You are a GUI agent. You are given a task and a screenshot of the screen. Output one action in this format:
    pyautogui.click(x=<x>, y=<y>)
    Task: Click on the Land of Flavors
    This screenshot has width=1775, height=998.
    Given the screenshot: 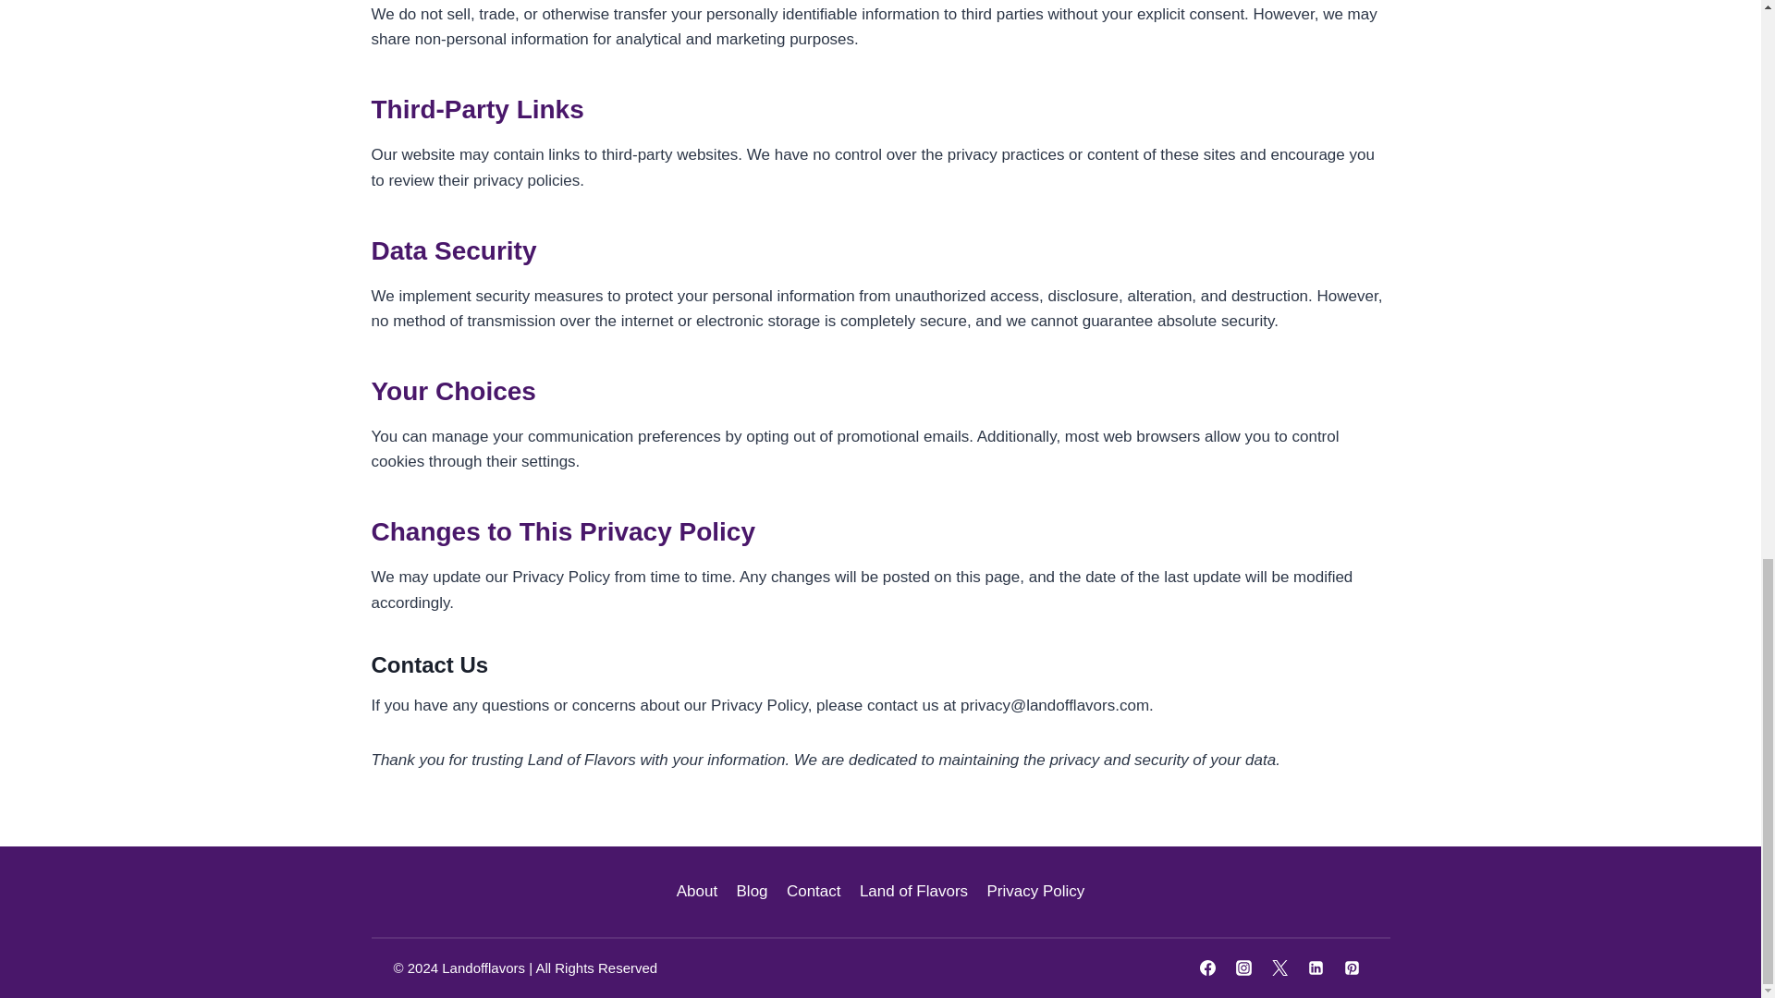 What is the action you would take?
    pyautogui.click(x=913, y=891)
    